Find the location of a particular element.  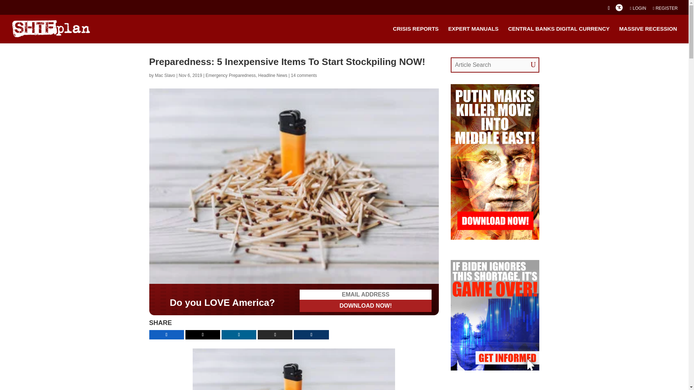

EXPERT MANUALS is located at coordinates (473, 34).